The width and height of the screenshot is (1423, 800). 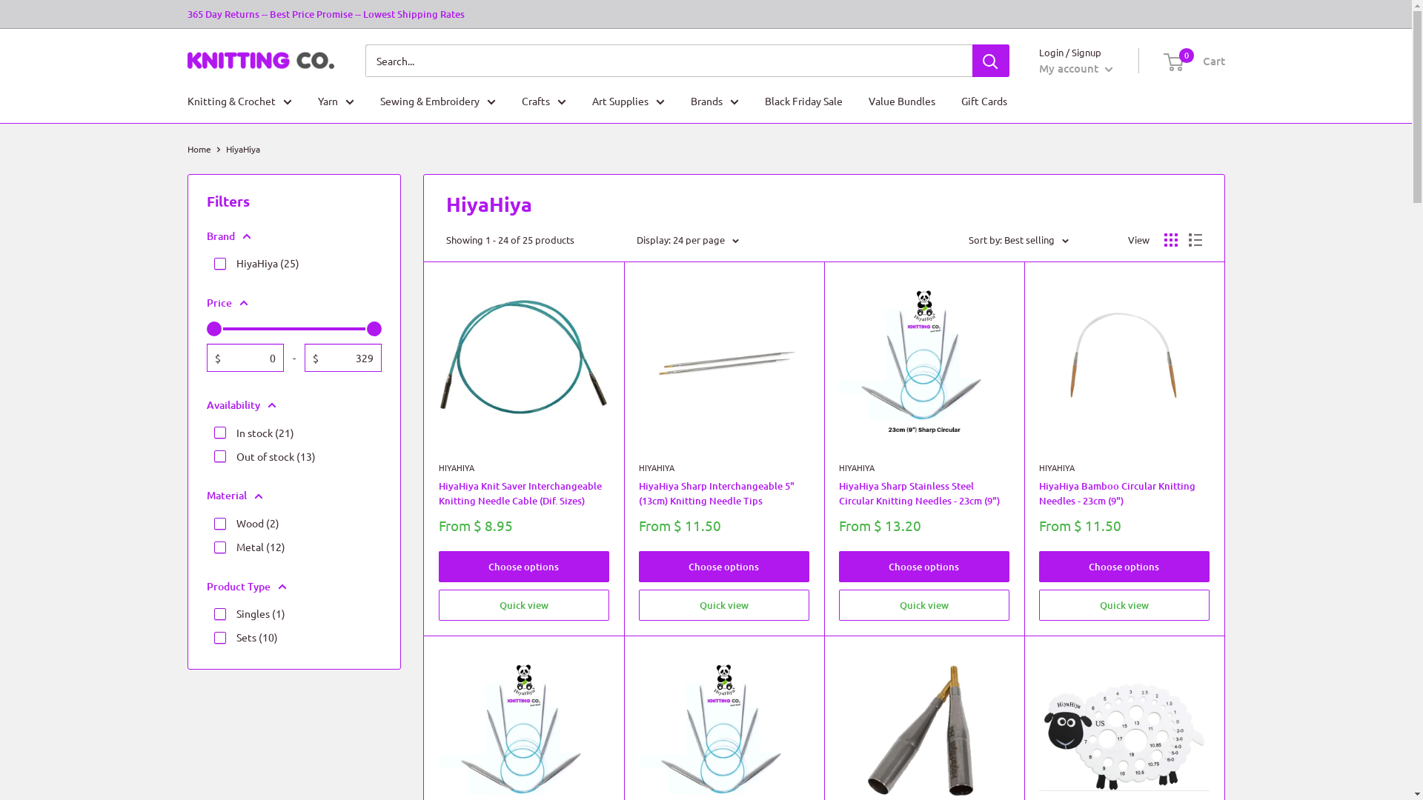 What do you see at coordinates (1018, 240) in the screenshot?
I see `Sort by: Best selling` at bounding box center [1018, 240].